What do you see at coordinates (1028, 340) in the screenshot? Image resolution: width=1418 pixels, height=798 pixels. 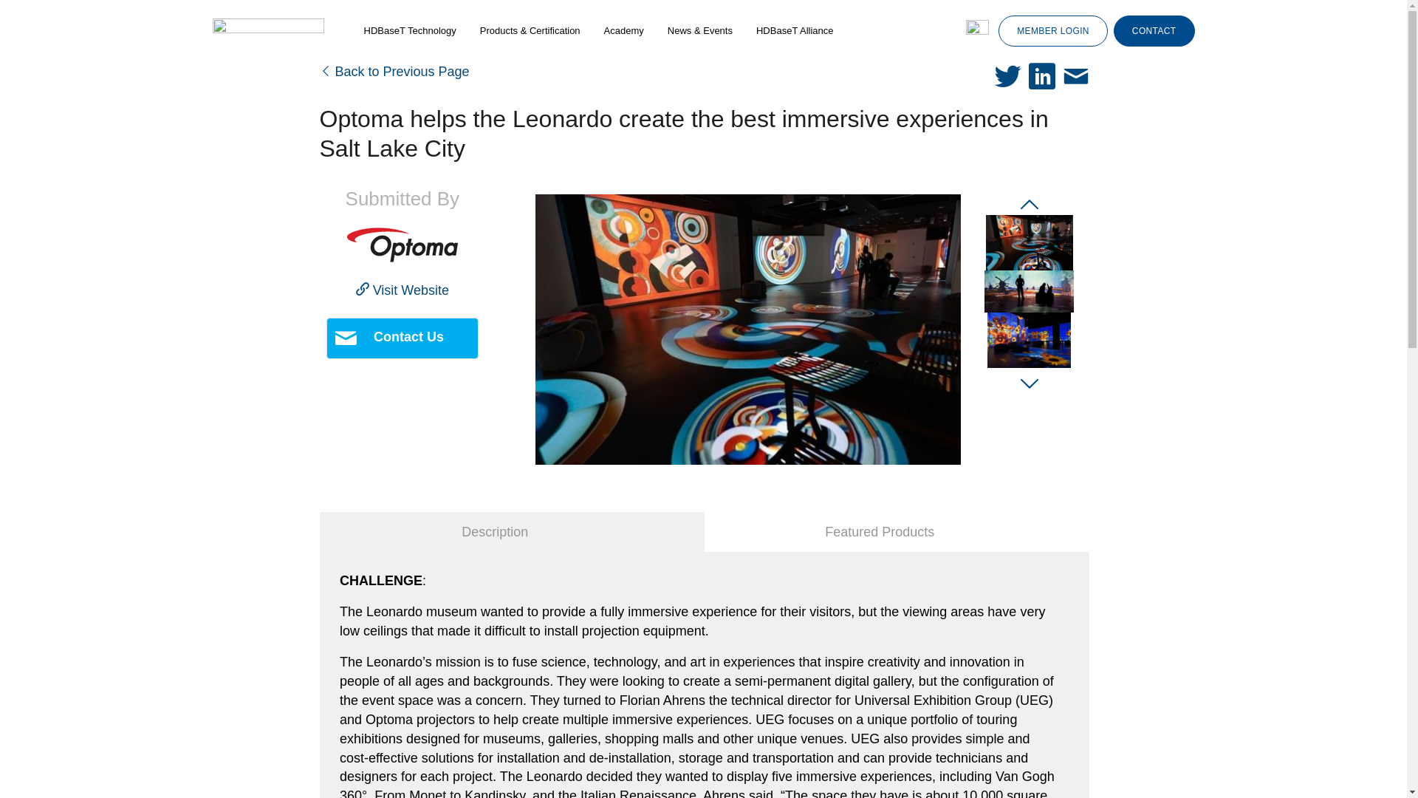 I see `Image 3 of 3` at bounding box center [1028, 340].